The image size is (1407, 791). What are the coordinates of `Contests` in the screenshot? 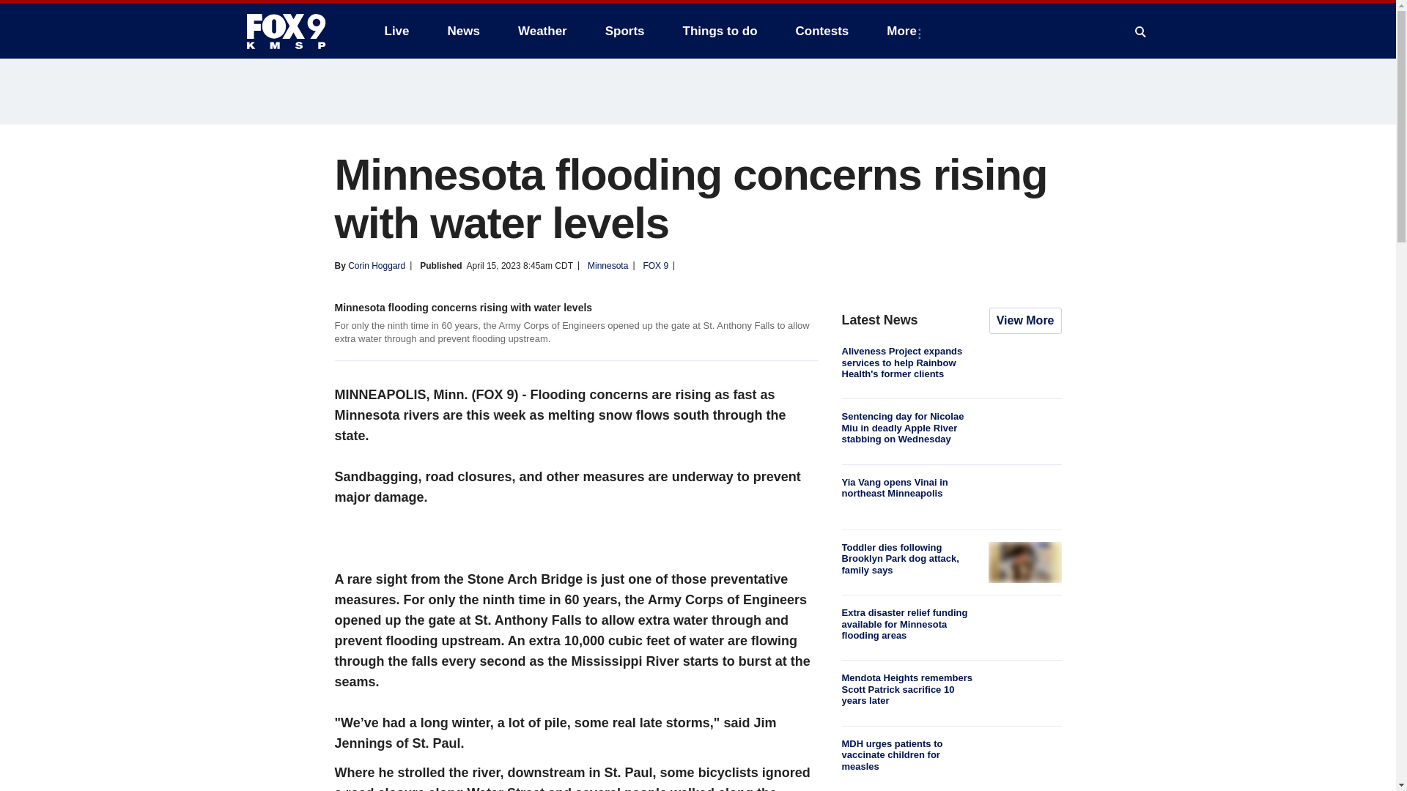 It's located at (822, 31).